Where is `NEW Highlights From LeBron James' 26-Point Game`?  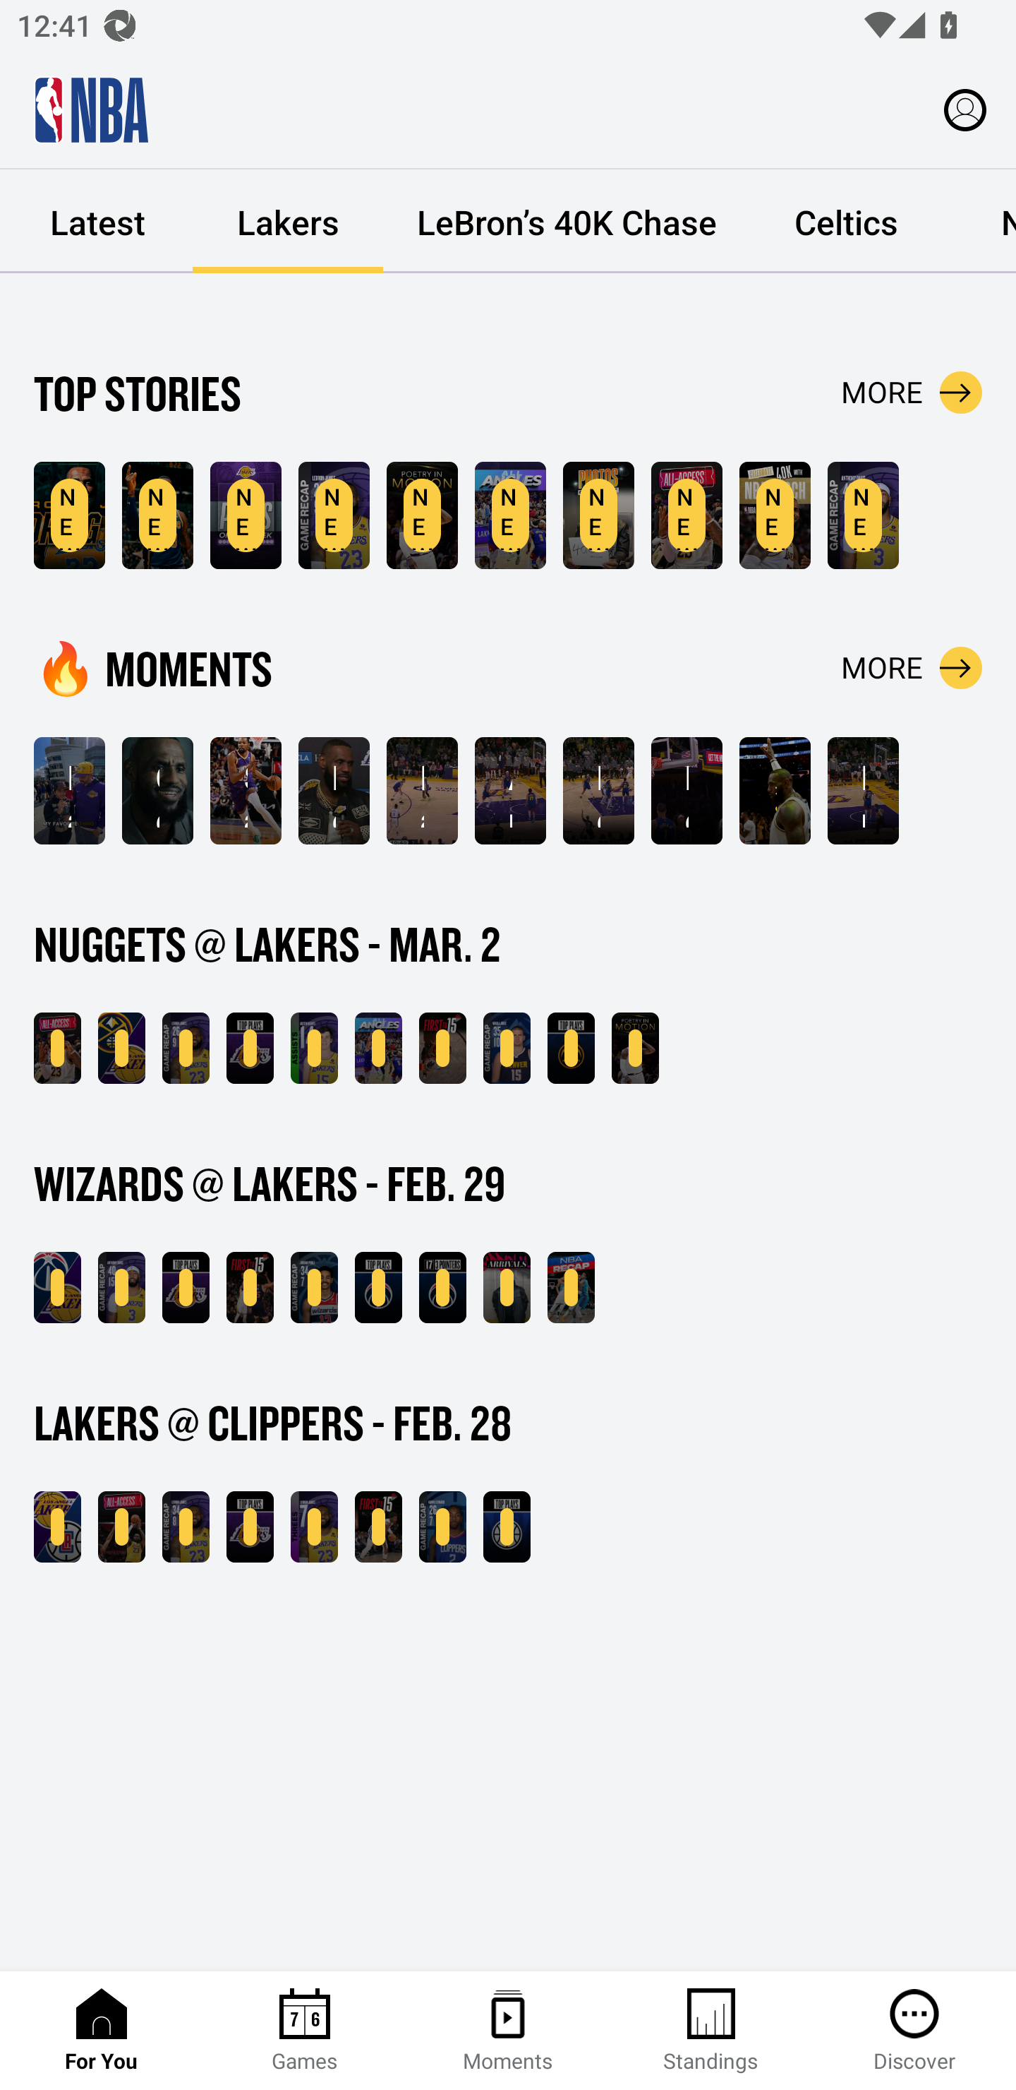
NEW Highlights From LeBron James' 26-Point Game is located at coordinates (186, 1048).